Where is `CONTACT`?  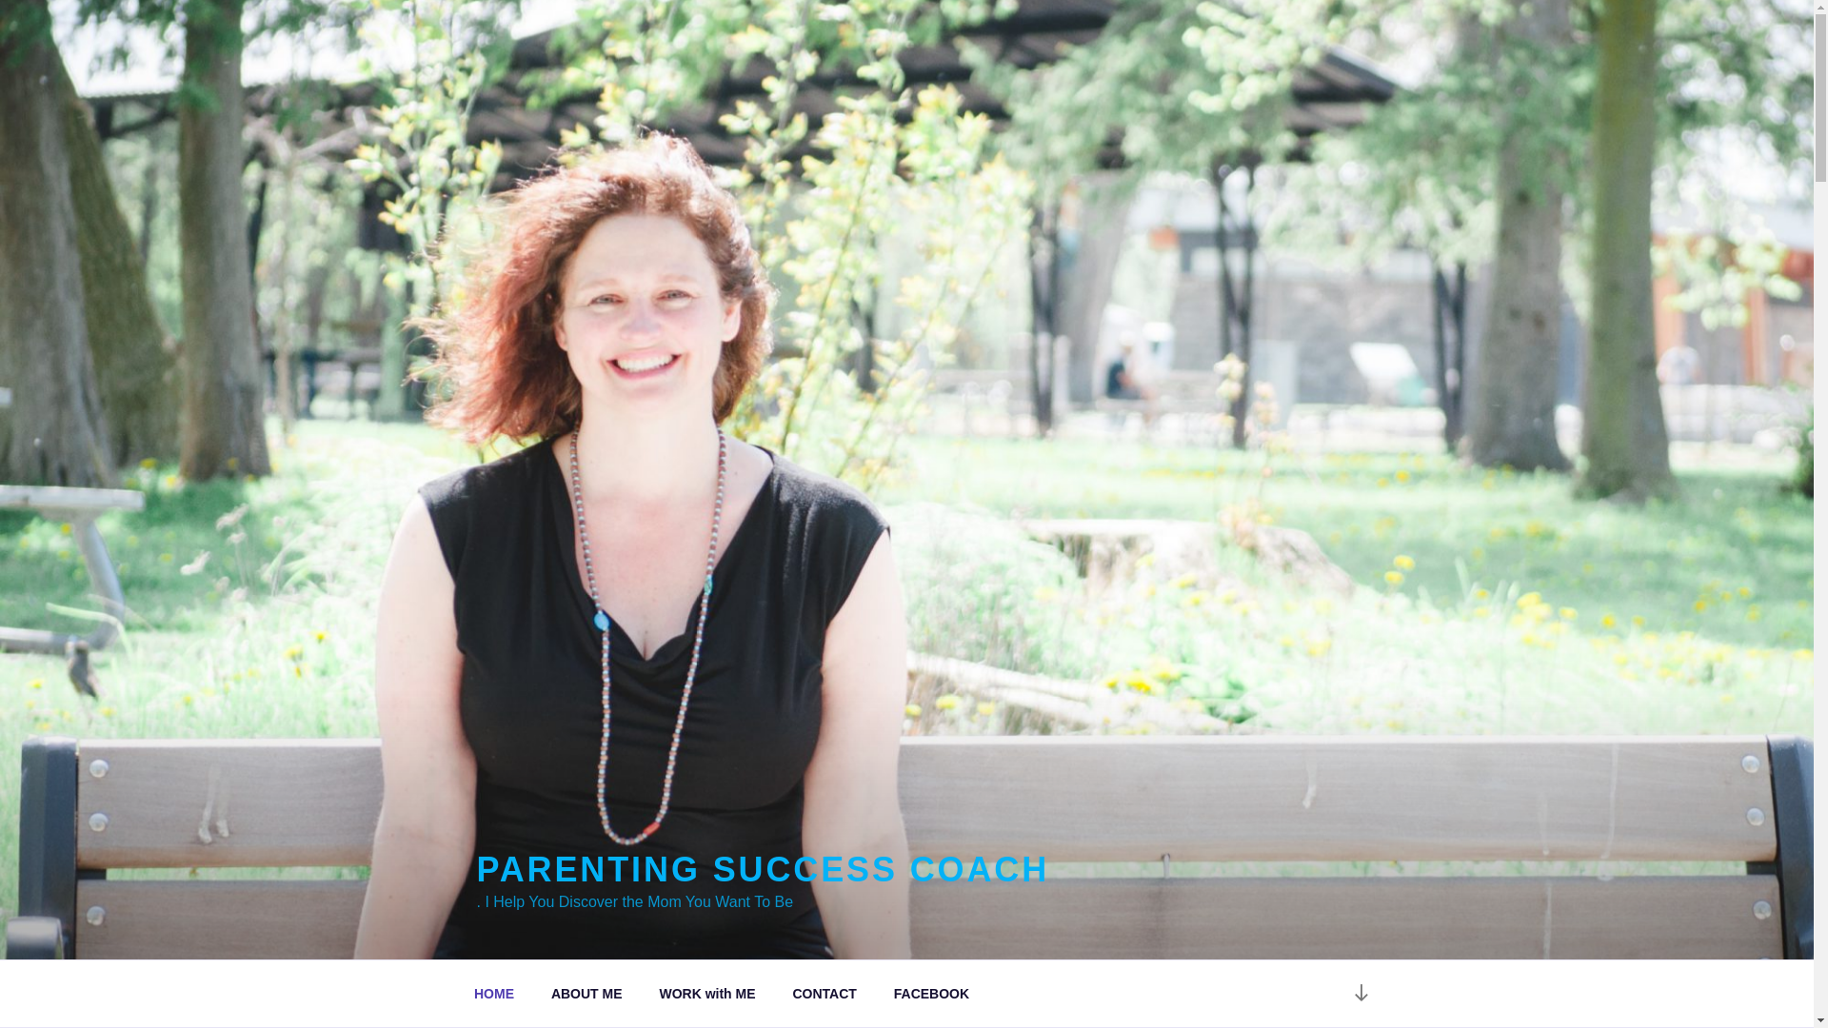
CONTACT is located at coordinates (825, 994).